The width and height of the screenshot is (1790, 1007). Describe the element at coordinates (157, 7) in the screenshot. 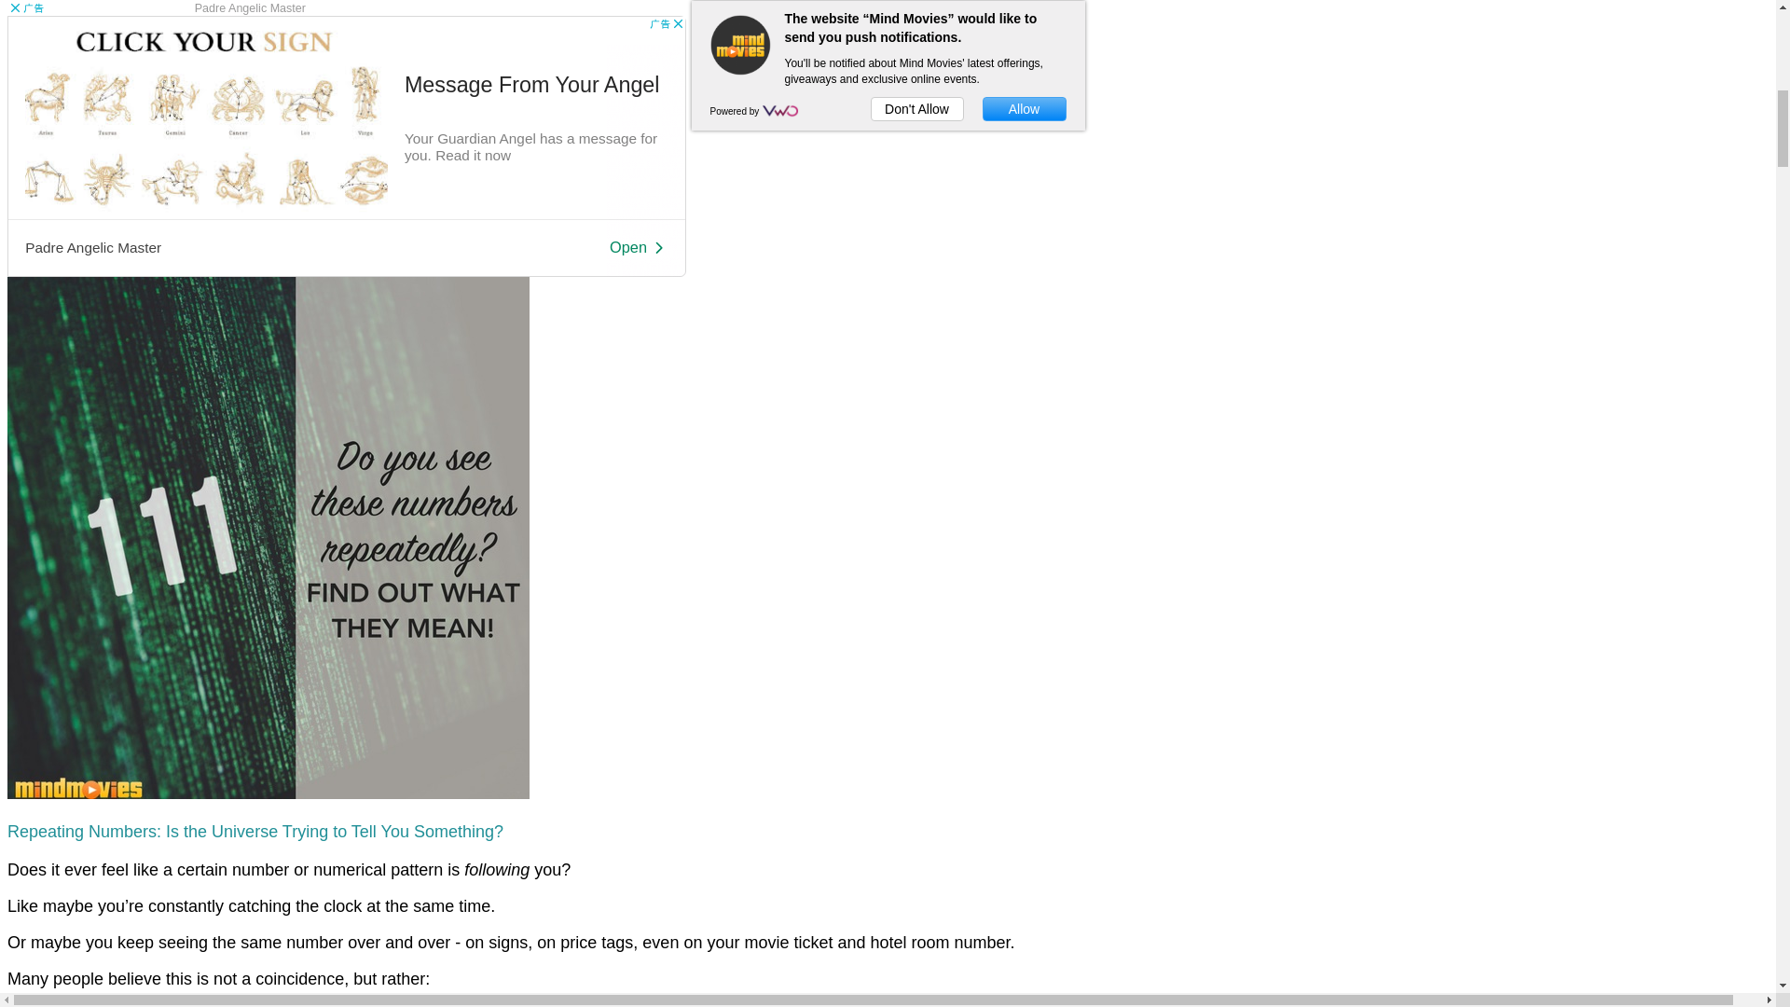

I see `Advertisement` at that location.